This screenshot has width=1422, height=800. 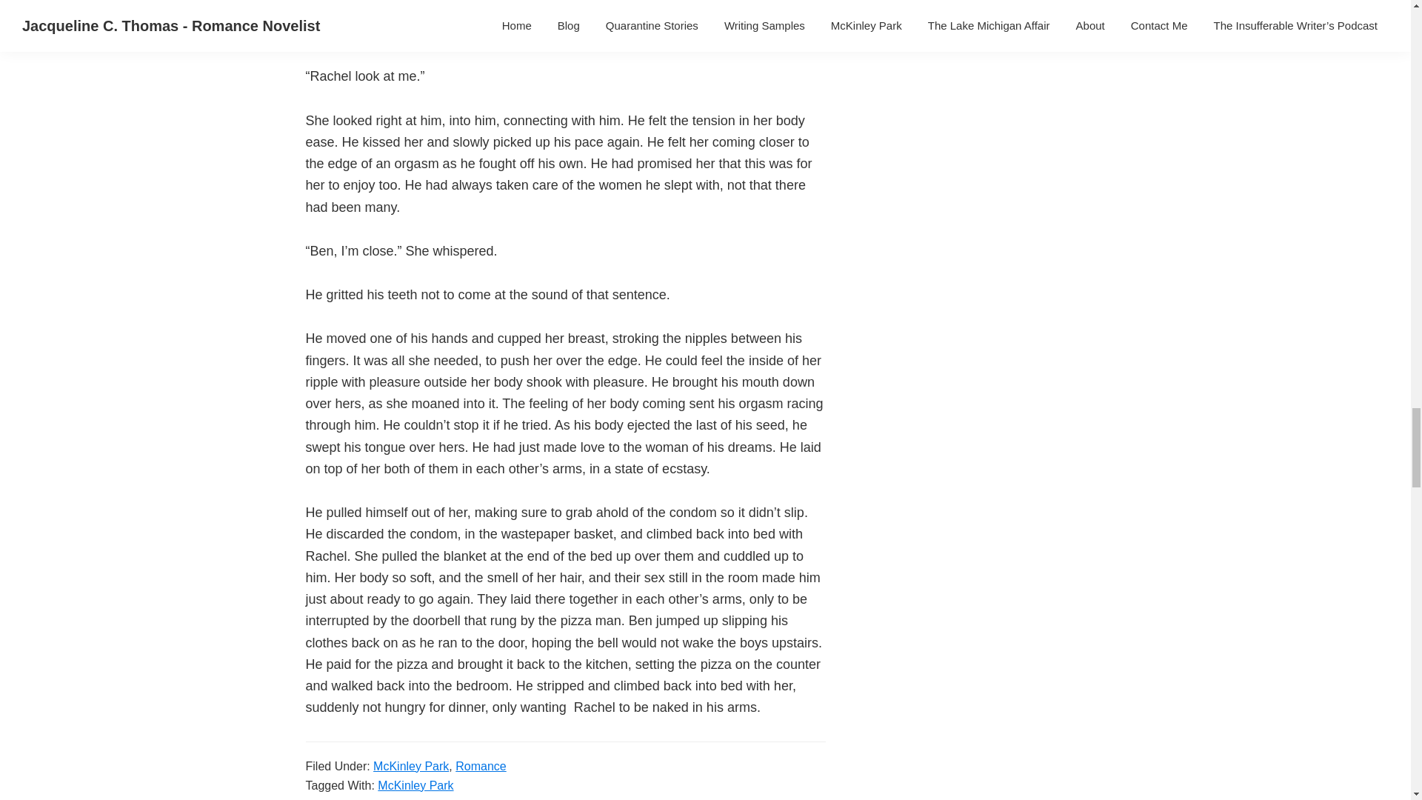 What do you see at coordinates (415, 785) in the screenshot?
I see `McKinley Park` at bounding box center [415, 785].